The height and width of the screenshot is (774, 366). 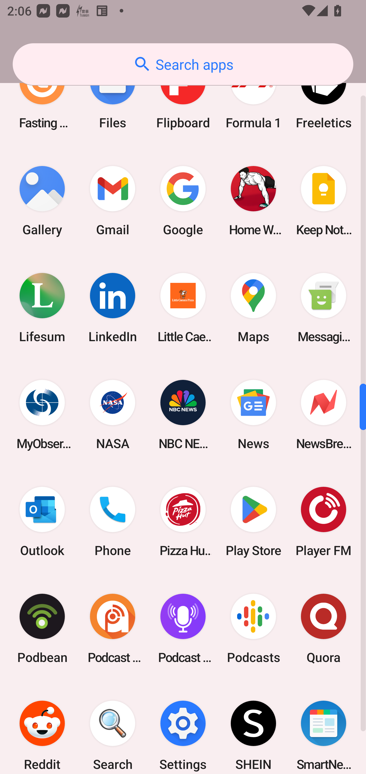 What do you see at coordinates (253, 728) in the screenshot?
I see `SHEIN` at bounding box center [253, 728].